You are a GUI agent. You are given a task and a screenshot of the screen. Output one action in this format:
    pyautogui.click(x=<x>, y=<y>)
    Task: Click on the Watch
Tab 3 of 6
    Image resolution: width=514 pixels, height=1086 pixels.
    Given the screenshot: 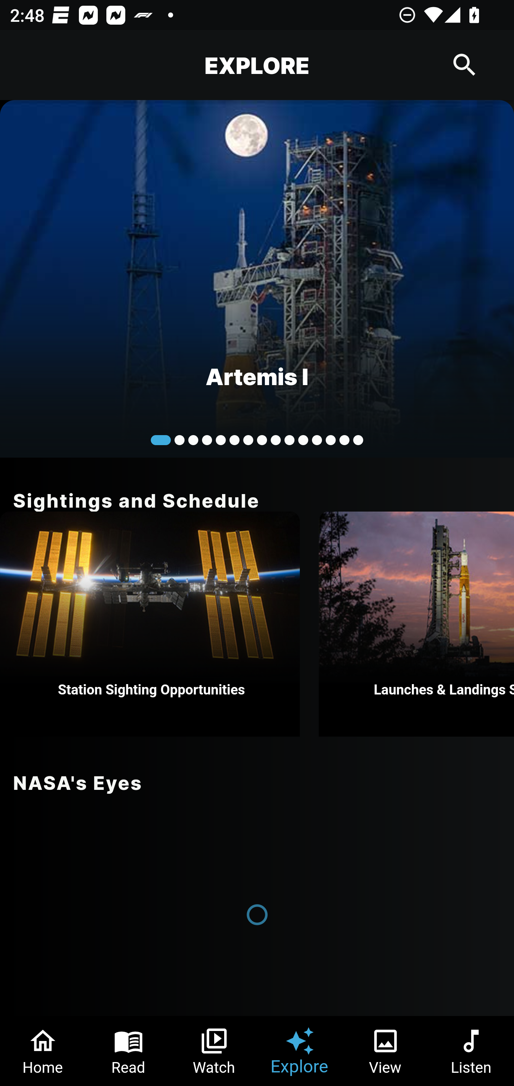 What is the action you would take?
    pyautogui.click(x=214, y=1051)
    